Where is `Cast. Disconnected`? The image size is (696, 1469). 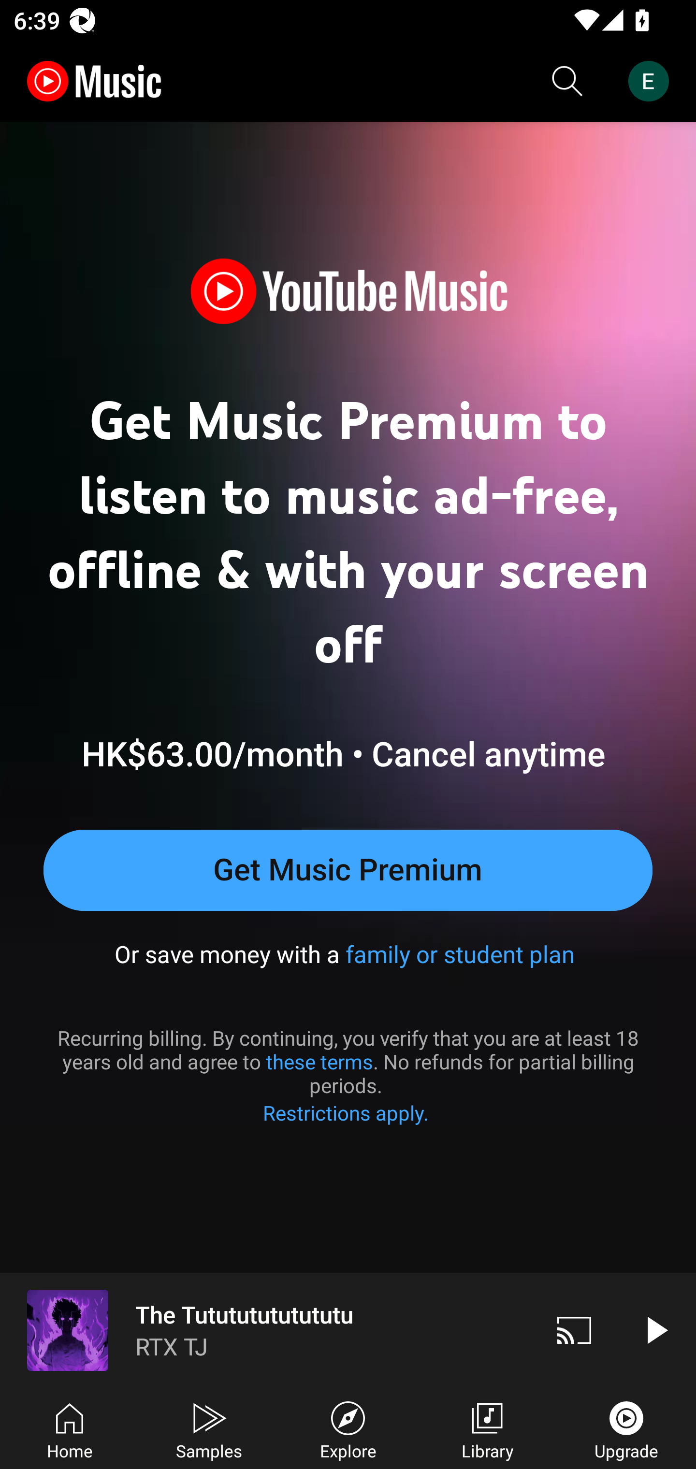 Cast. Disconnected is located at coordinates (574, 1330).